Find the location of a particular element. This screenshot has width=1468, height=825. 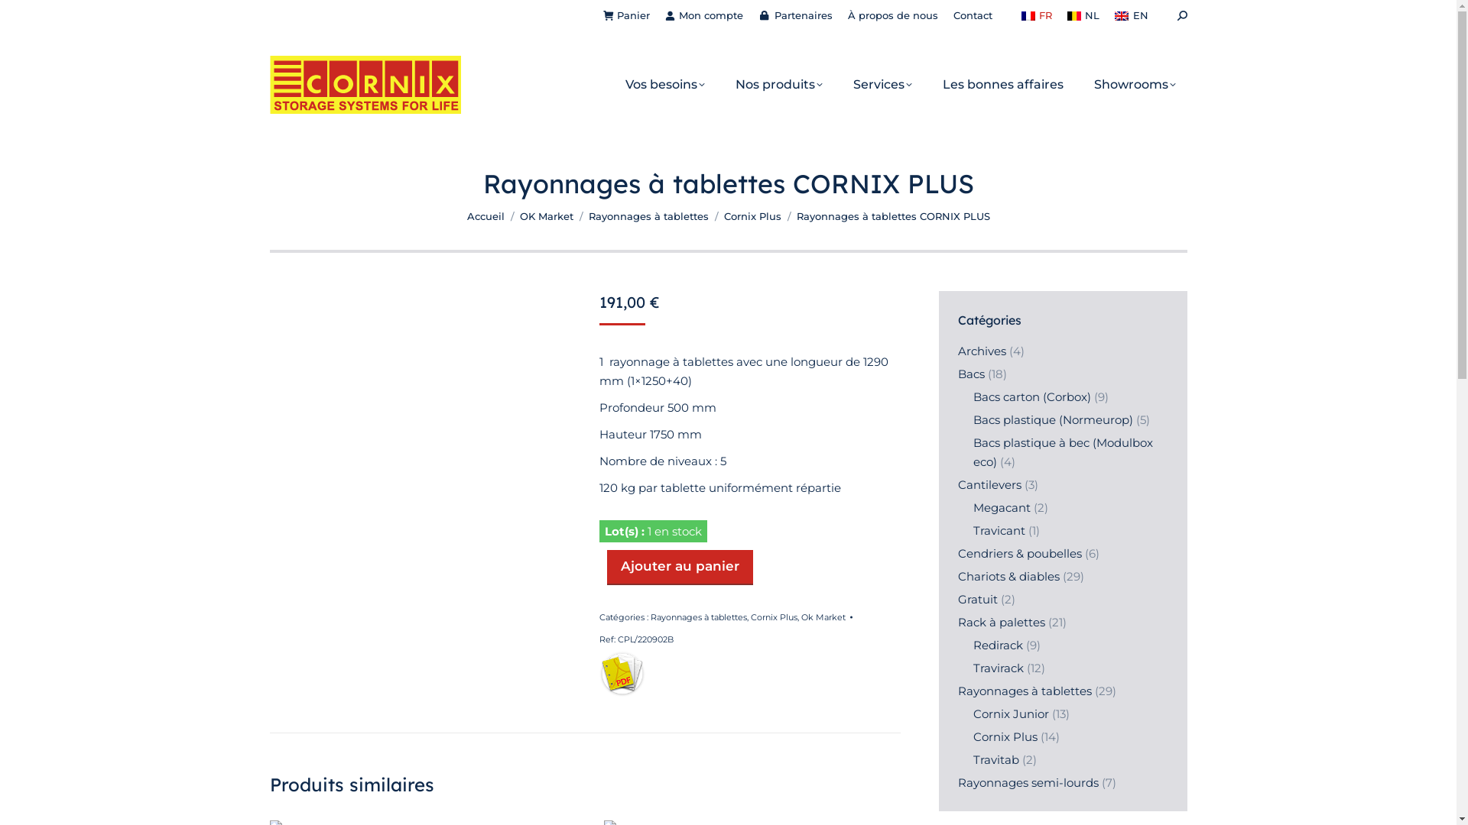

EN is located at coordinates (1132, 15).